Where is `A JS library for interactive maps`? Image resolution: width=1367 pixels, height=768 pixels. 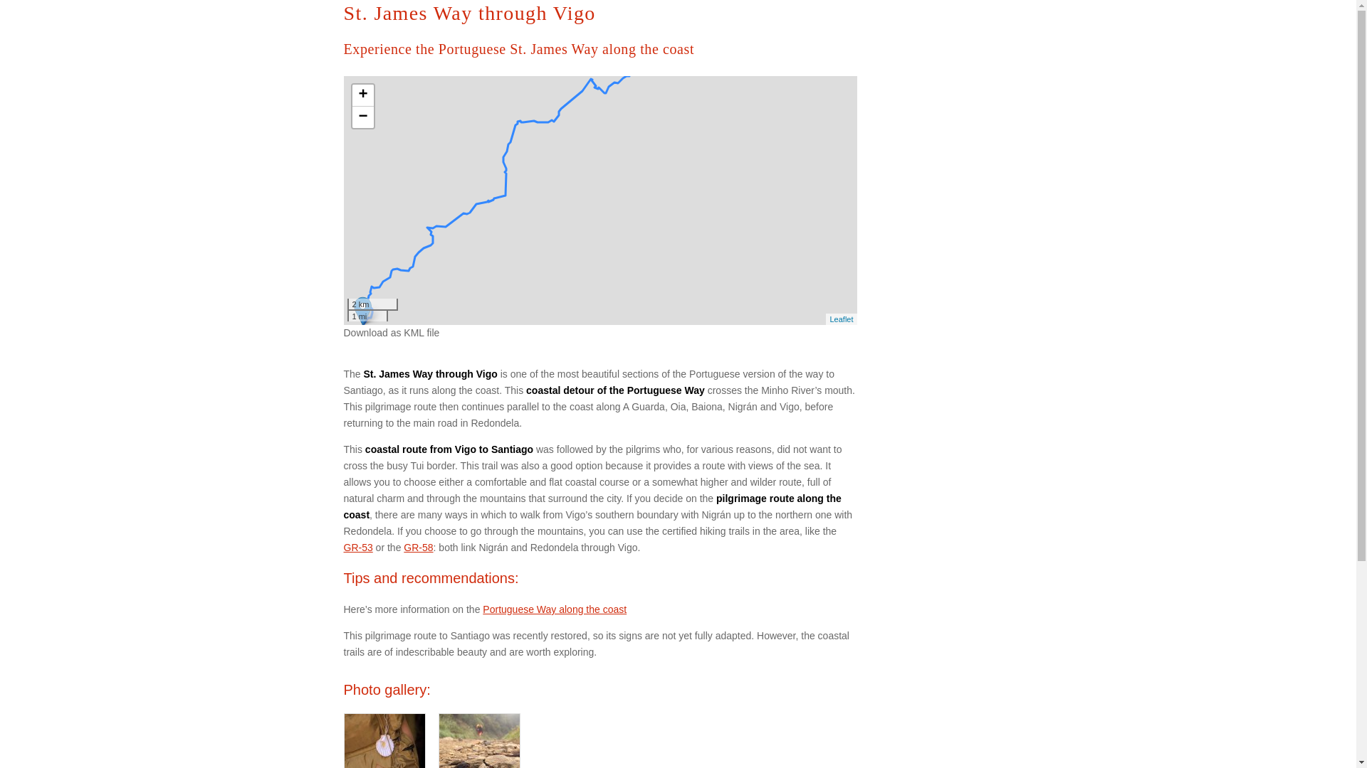 A JS library for interactive maps is located at coordinates (842, 318).